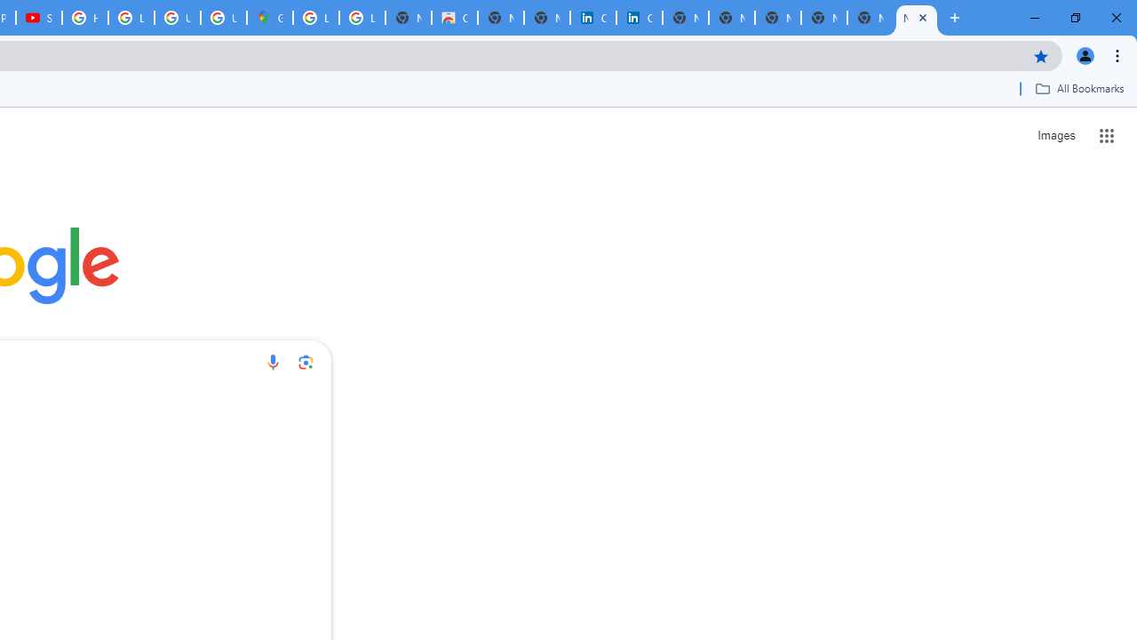 This screenshot has height=640, width=1137. Describe the element at coordinates (1079, 88) in the screenshot. I see `All Bookmarks` at that location.